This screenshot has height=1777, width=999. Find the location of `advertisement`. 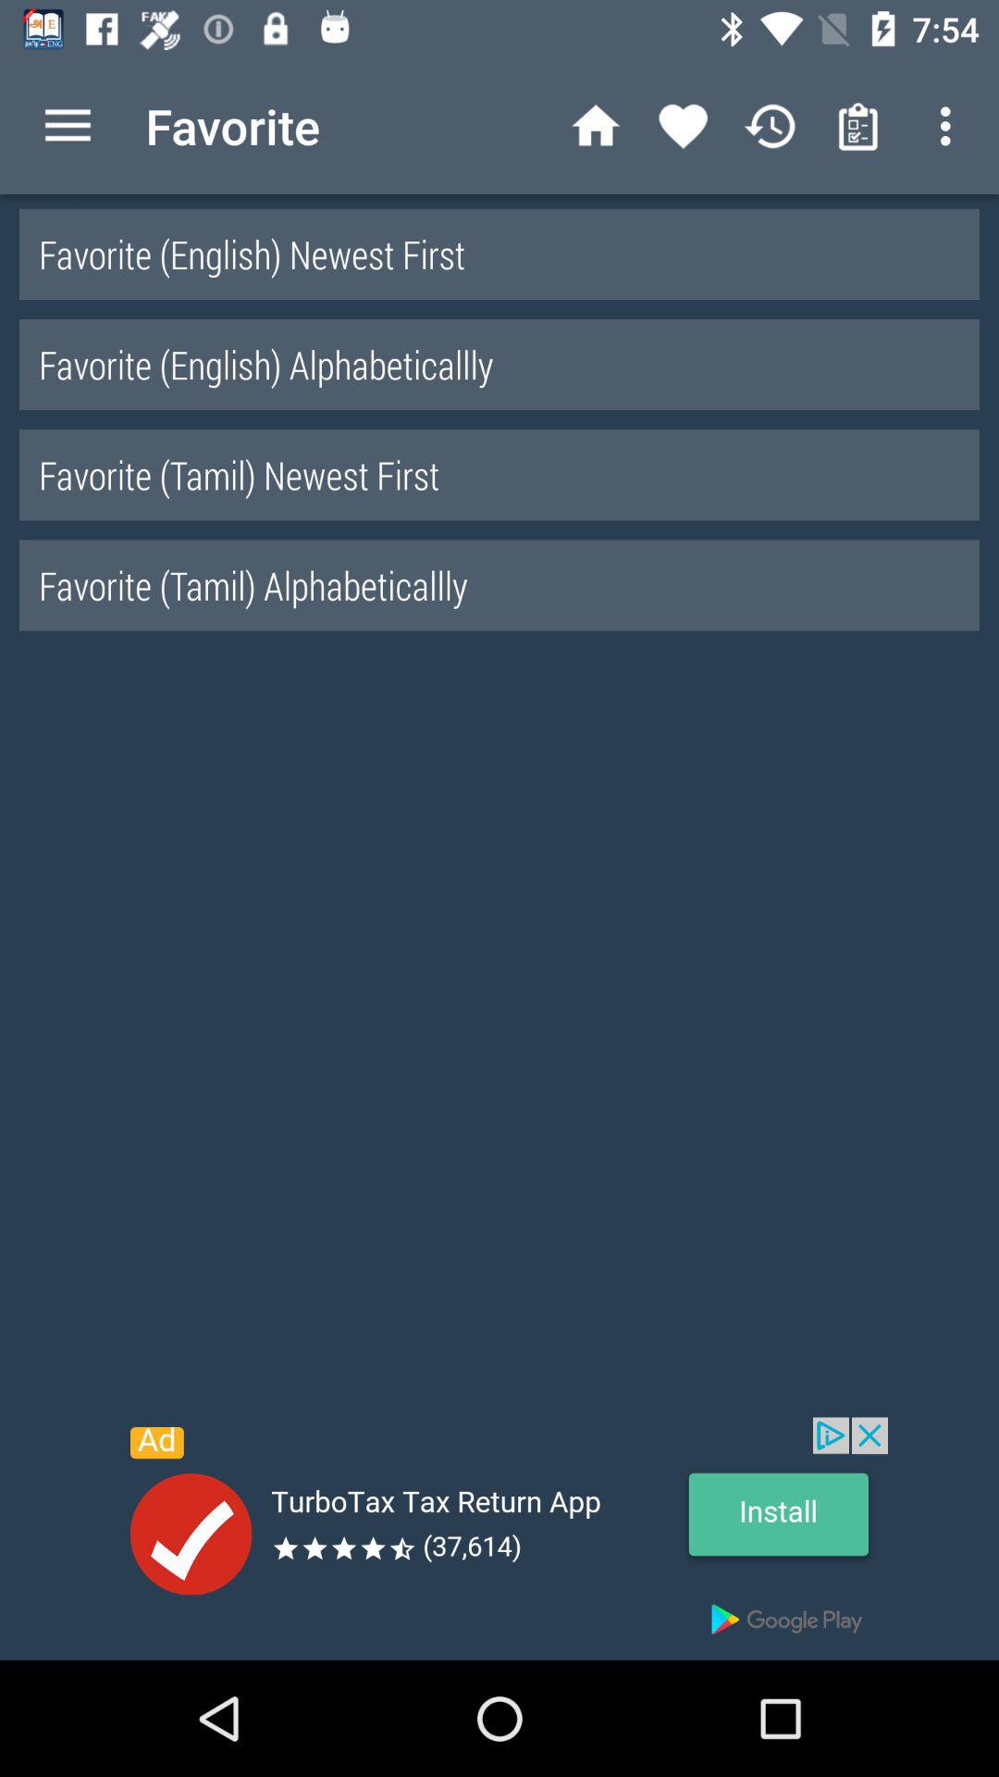

advertisement is located at coordinates (499, 1538).